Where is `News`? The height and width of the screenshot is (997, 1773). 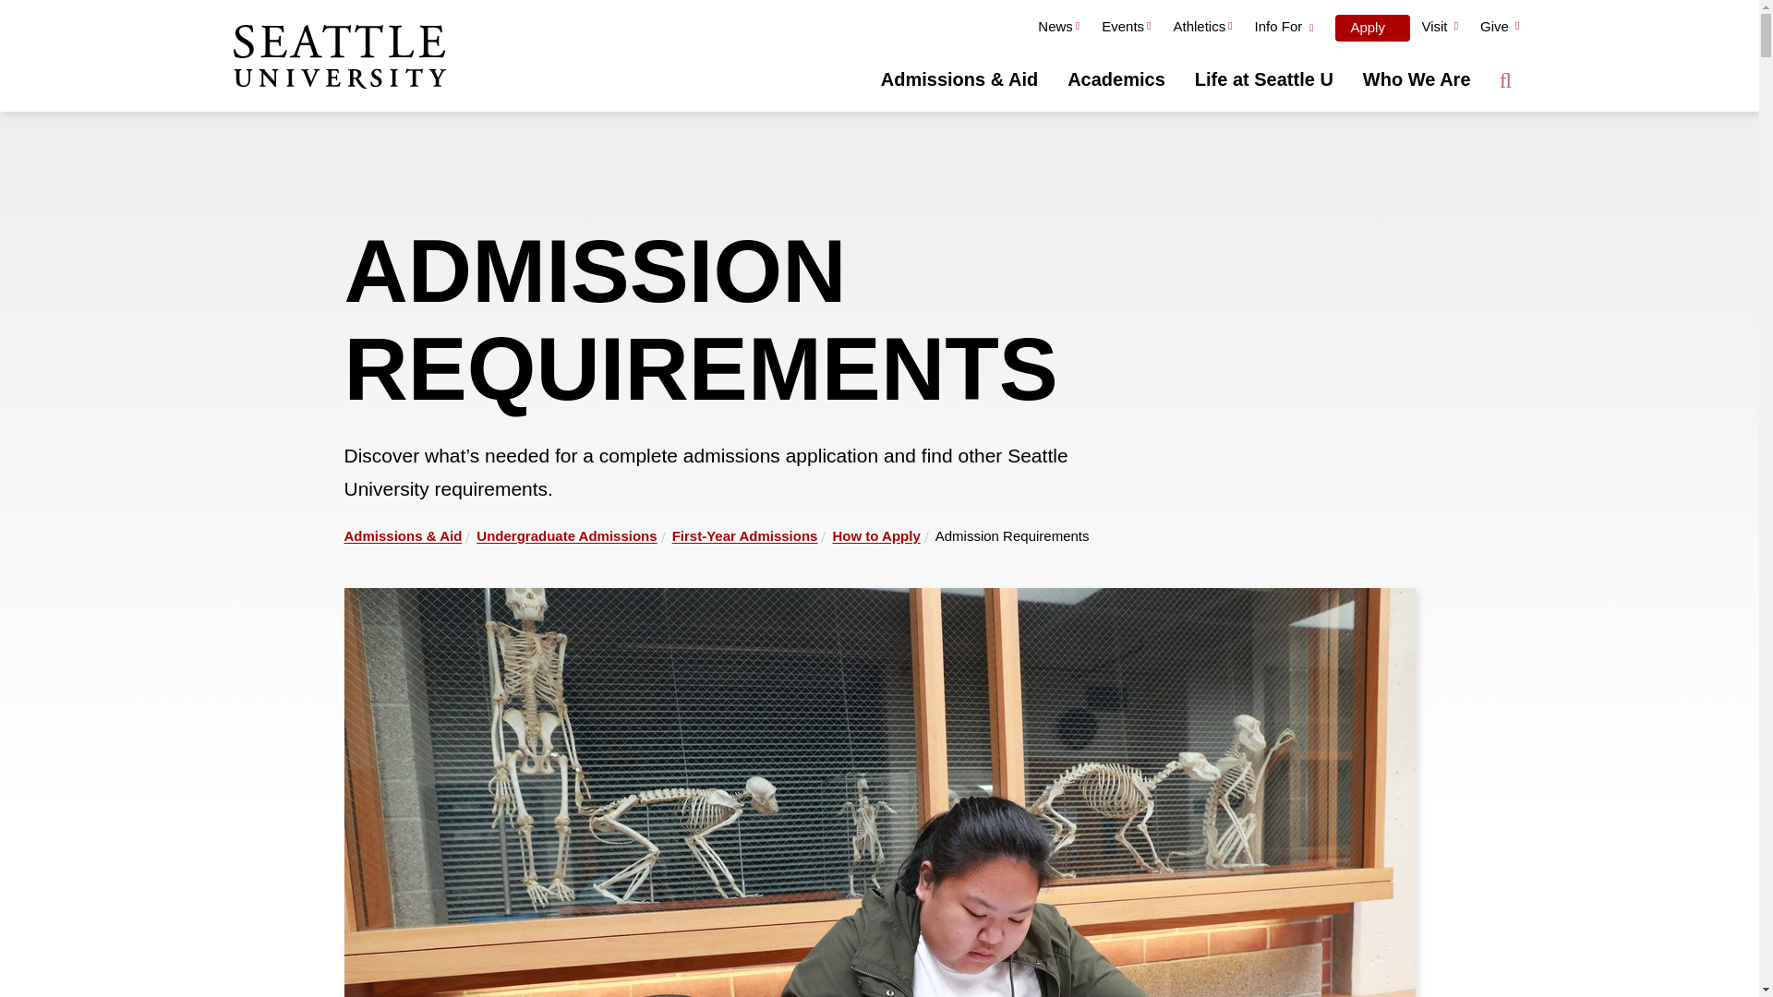
News is located at coordinates (1058, 29).